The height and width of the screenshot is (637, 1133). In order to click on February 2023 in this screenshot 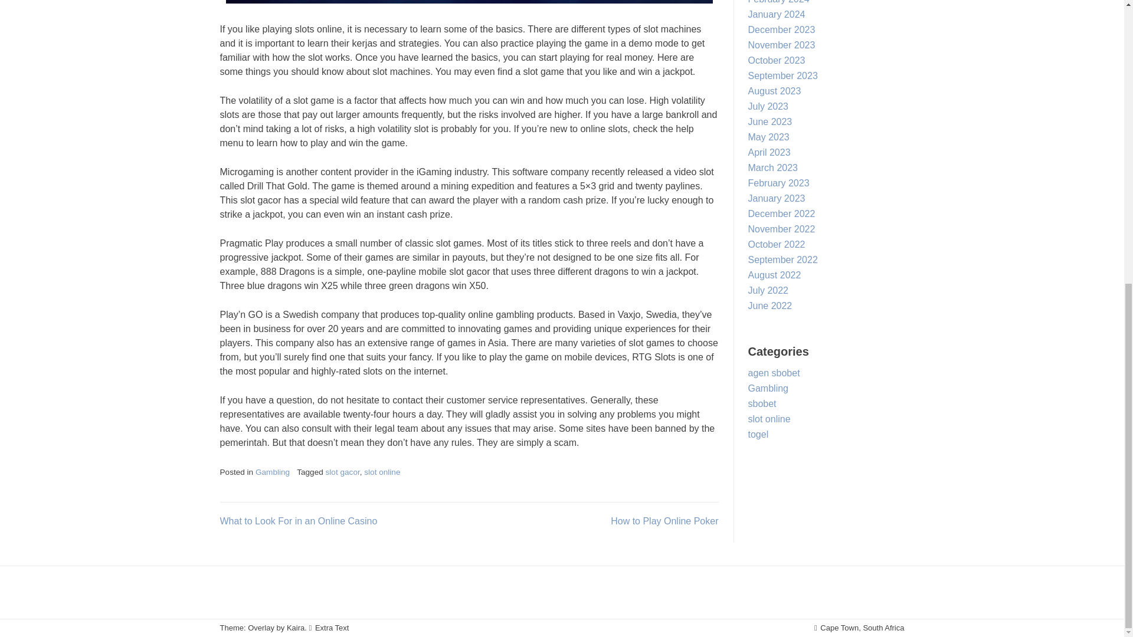, I will do `click(779, 183)`.